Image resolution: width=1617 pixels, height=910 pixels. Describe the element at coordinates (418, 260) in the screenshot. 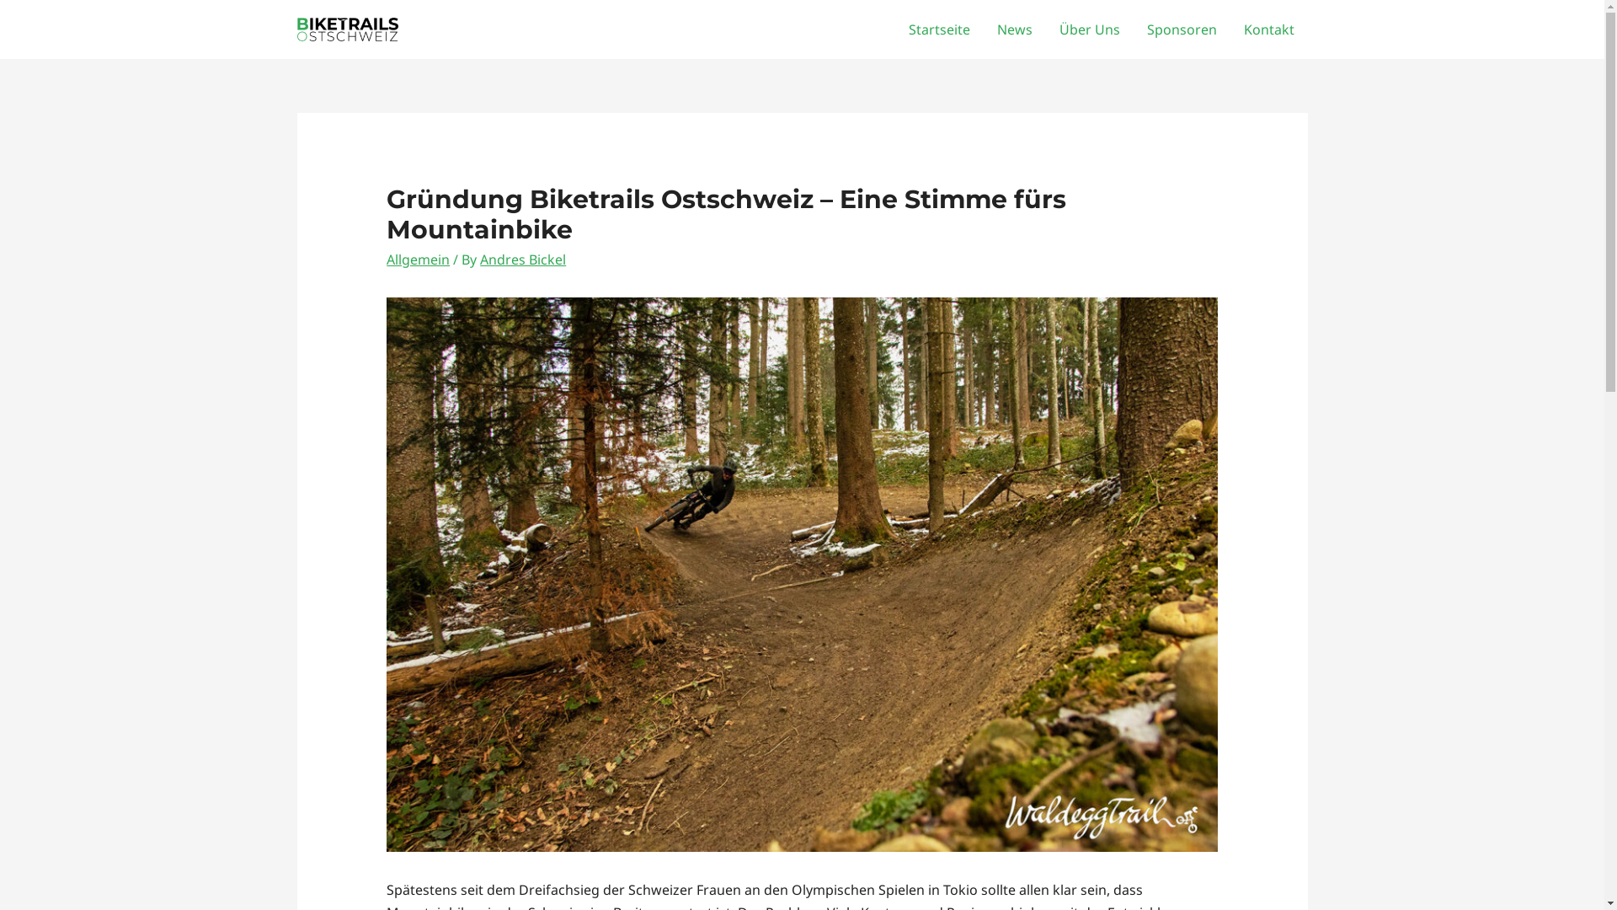

I see `Allgemein` at that location.